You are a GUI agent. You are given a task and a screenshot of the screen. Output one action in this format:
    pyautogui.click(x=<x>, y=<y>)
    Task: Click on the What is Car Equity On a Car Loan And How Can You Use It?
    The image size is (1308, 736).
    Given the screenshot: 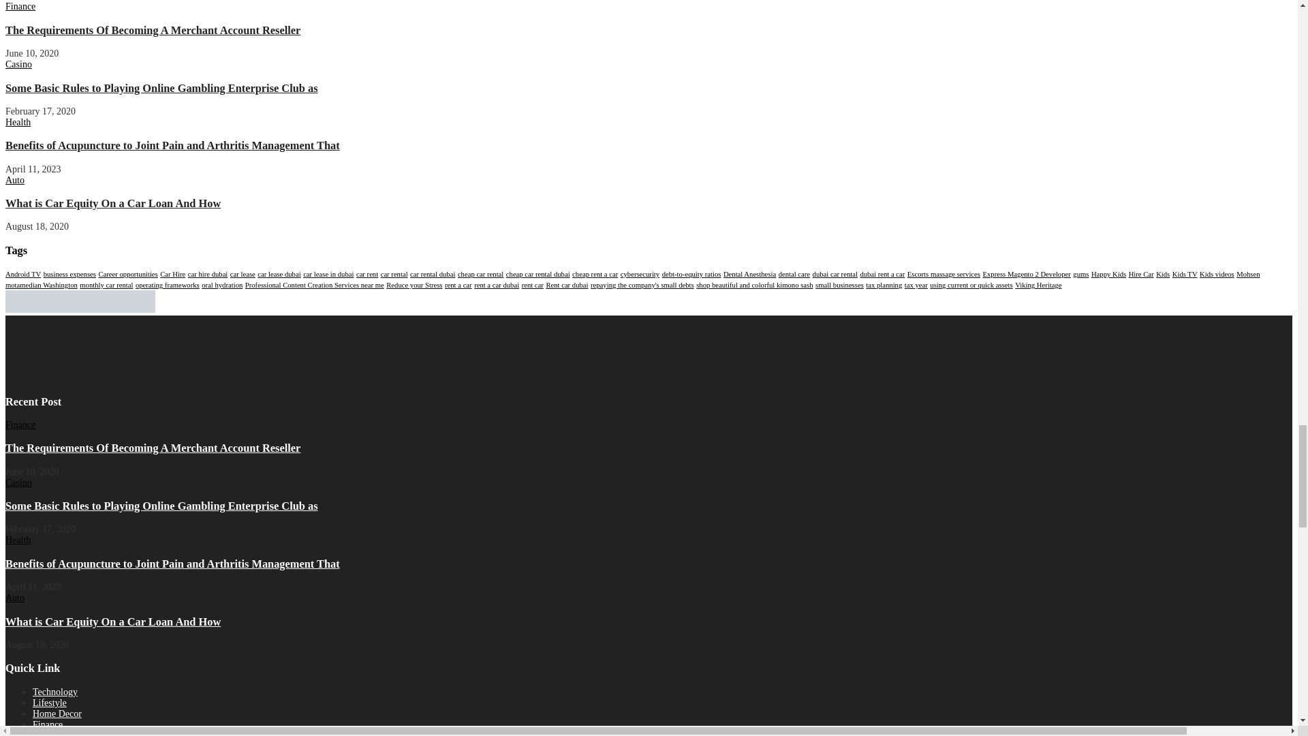 What is the action you would take?
    pyautogui.click(x=113, y=622)
    